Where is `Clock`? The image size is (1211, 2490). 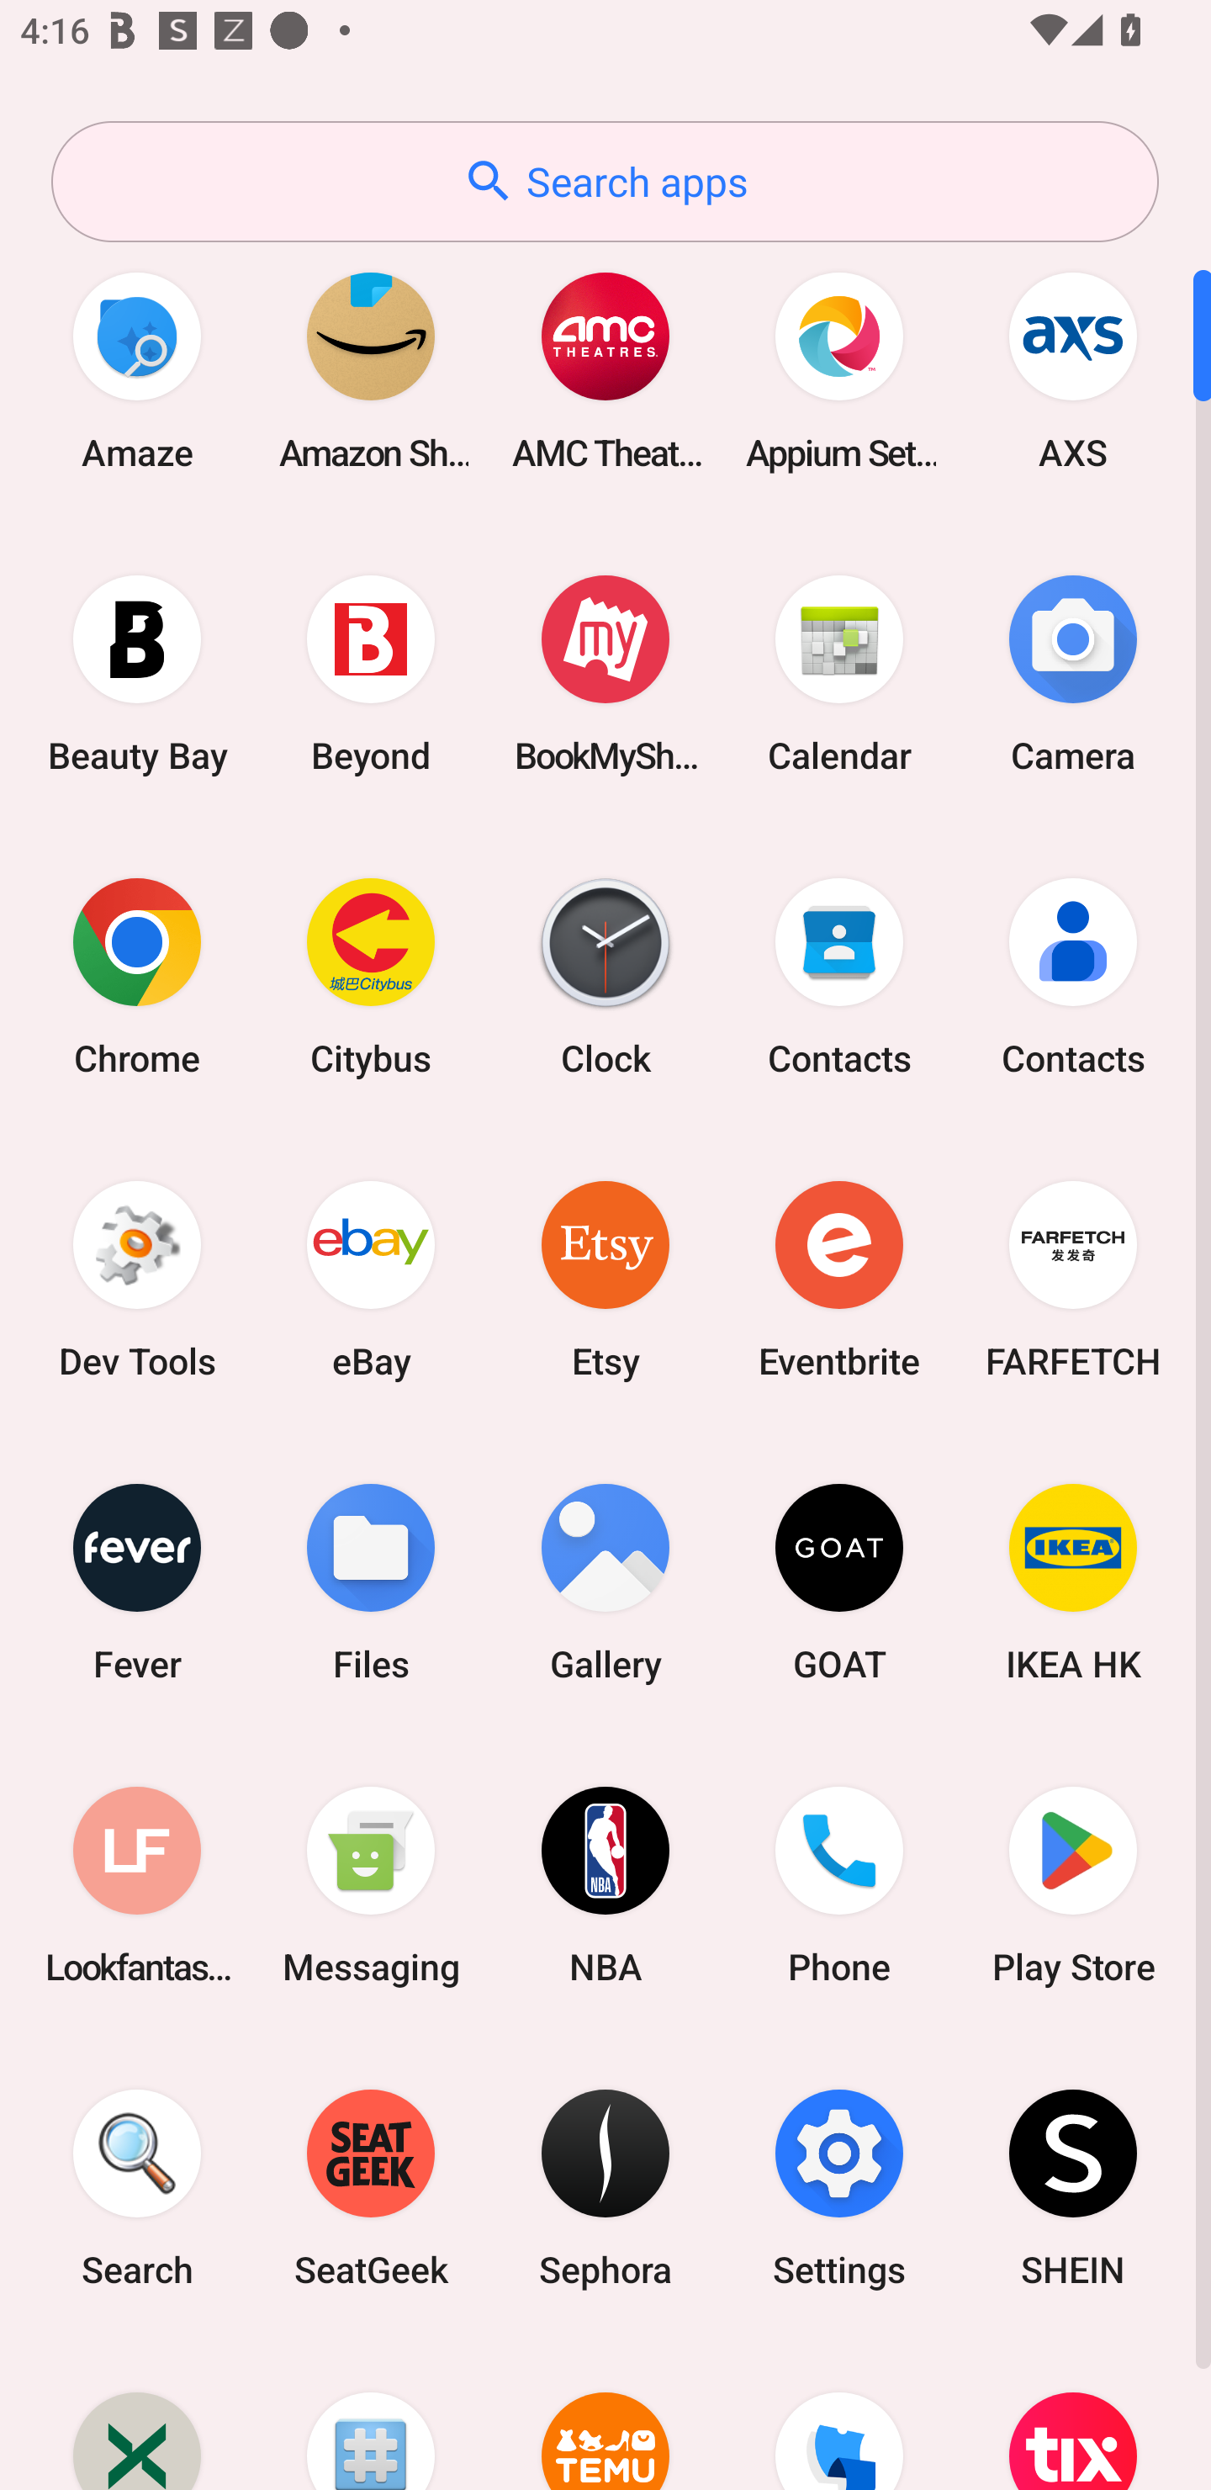 Clock is located at coordinates (605, 976).